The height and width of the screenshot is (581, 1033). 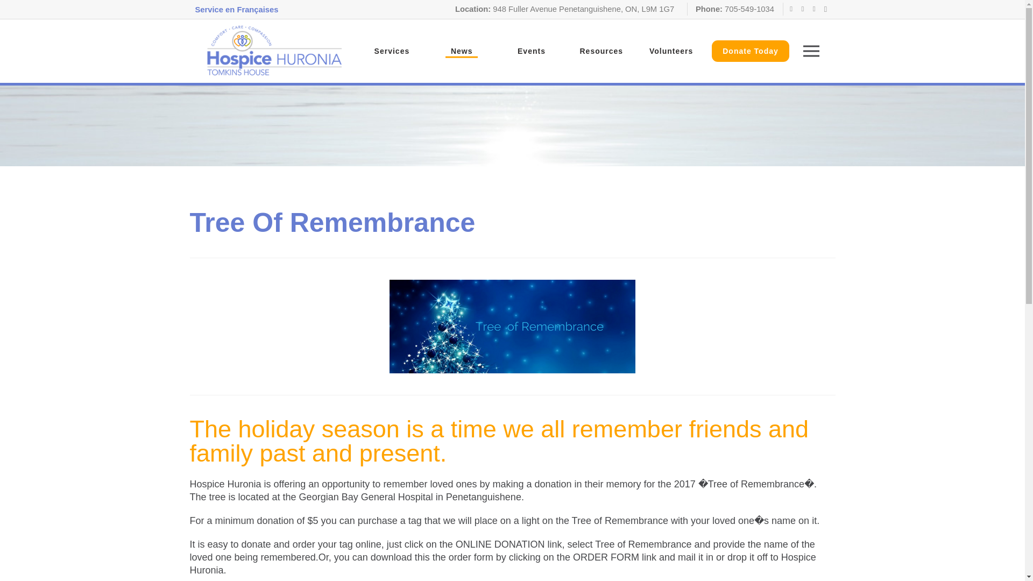 I want to click on Hospice Huronia Services Page, so click(x=392, y=51).